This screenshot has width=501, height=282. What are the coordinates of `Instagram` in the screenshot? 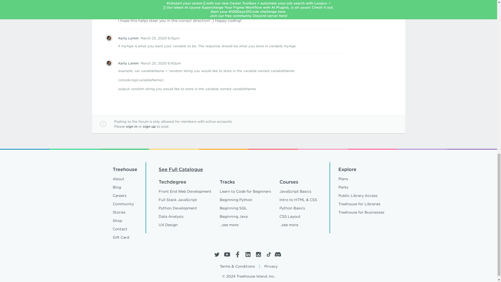 It's located at (258, 254).